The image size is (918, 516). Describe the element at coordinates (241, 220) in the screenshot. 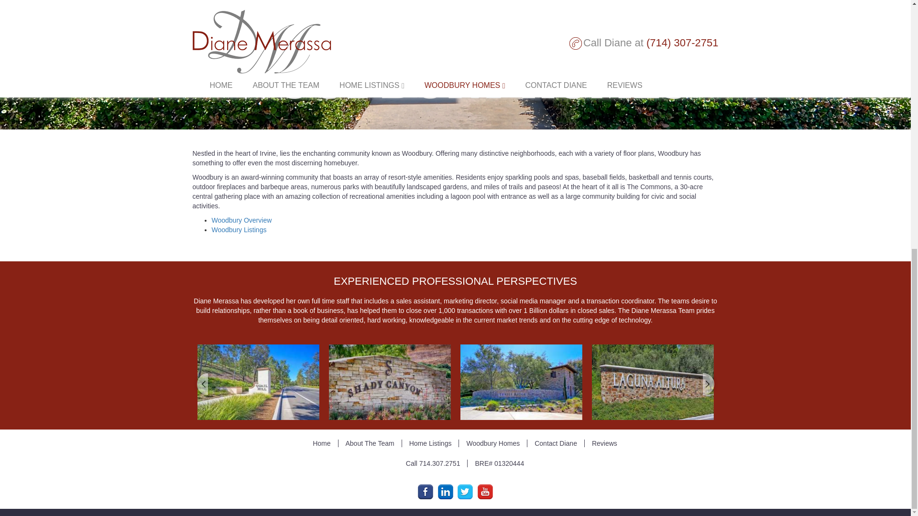

I see `Woodbury Overview` at that location.